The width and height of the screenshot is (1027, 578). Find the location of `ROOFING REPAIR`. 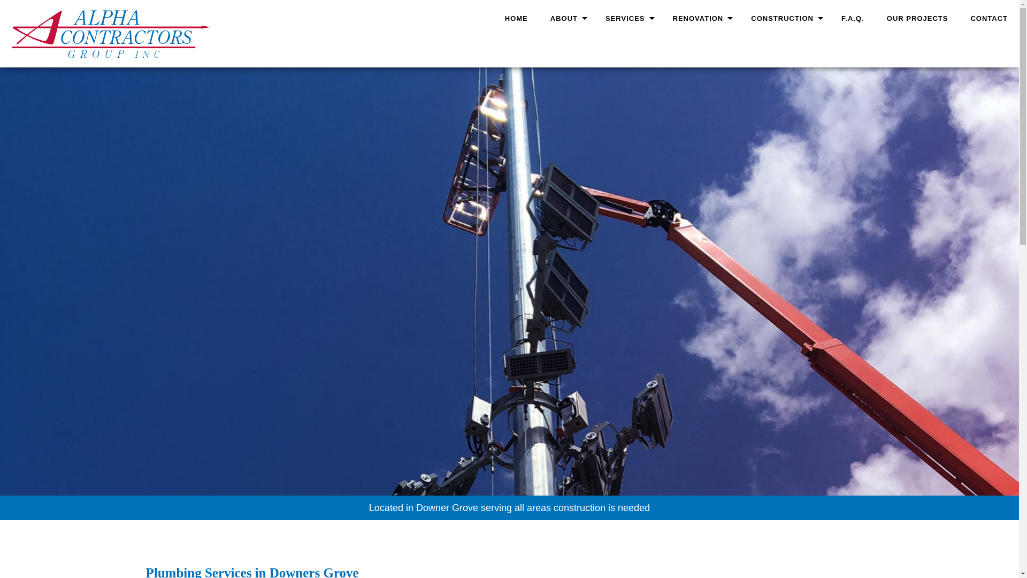

ROOFING REPAIR is located at coordinates (628, 254).